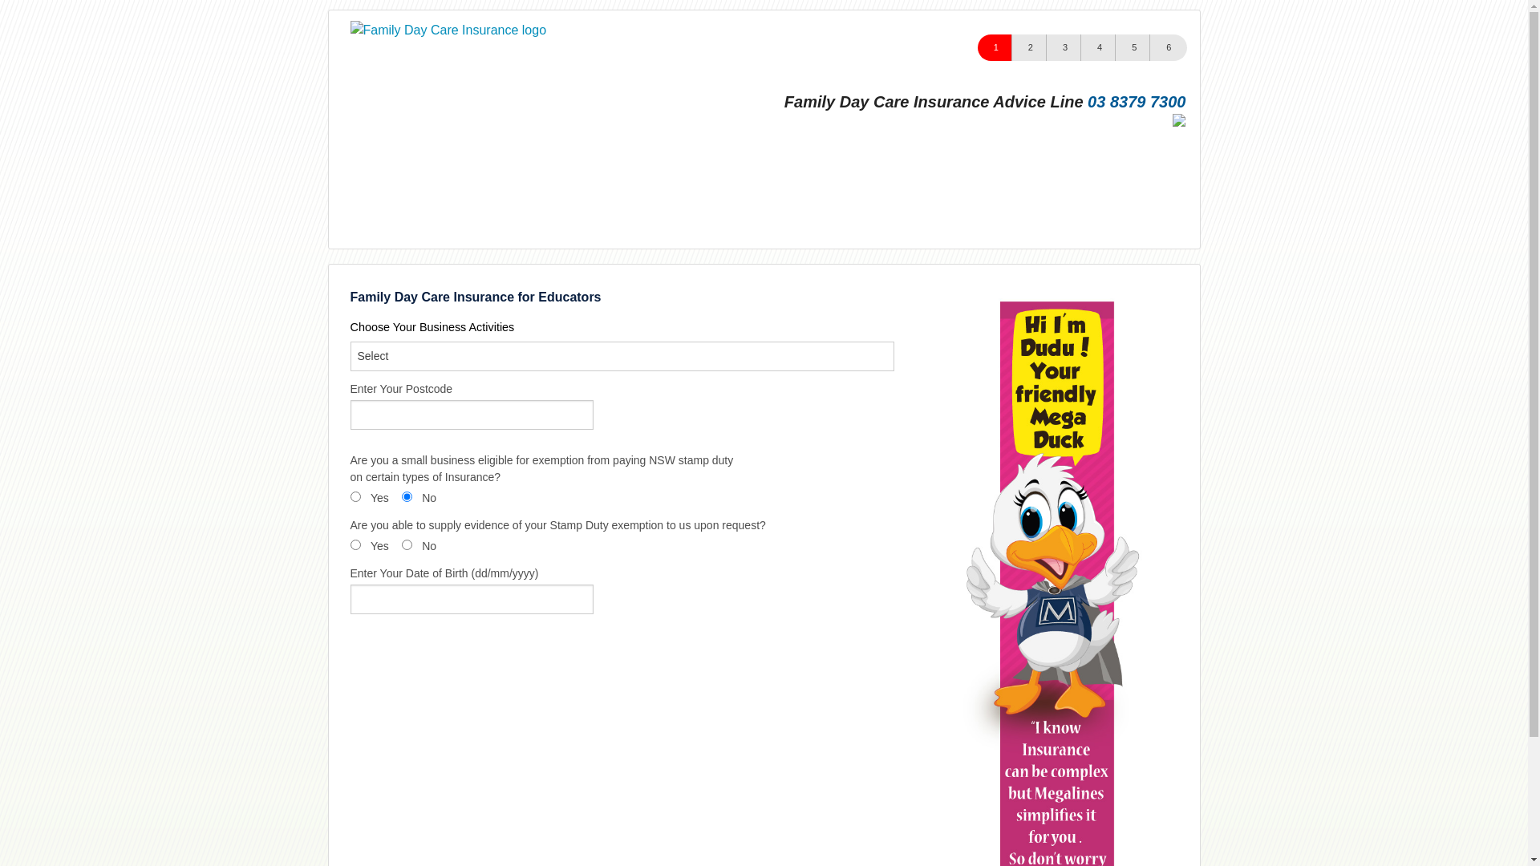 The height and width of the screenshot is (866, 1540). What do you see at coordinates (1030, 48) in the screenshot?
I see `2` at bounding box center [1030, 48].